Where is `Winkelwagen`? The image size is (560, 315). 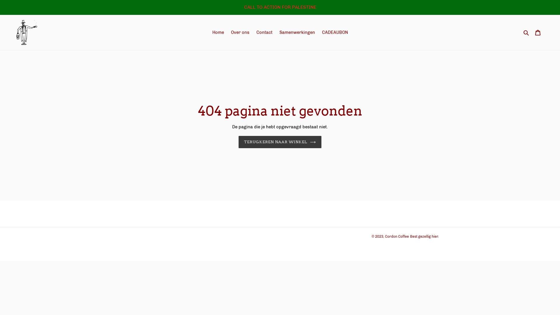 Winkelwagen is located at coordinates (538, 33).